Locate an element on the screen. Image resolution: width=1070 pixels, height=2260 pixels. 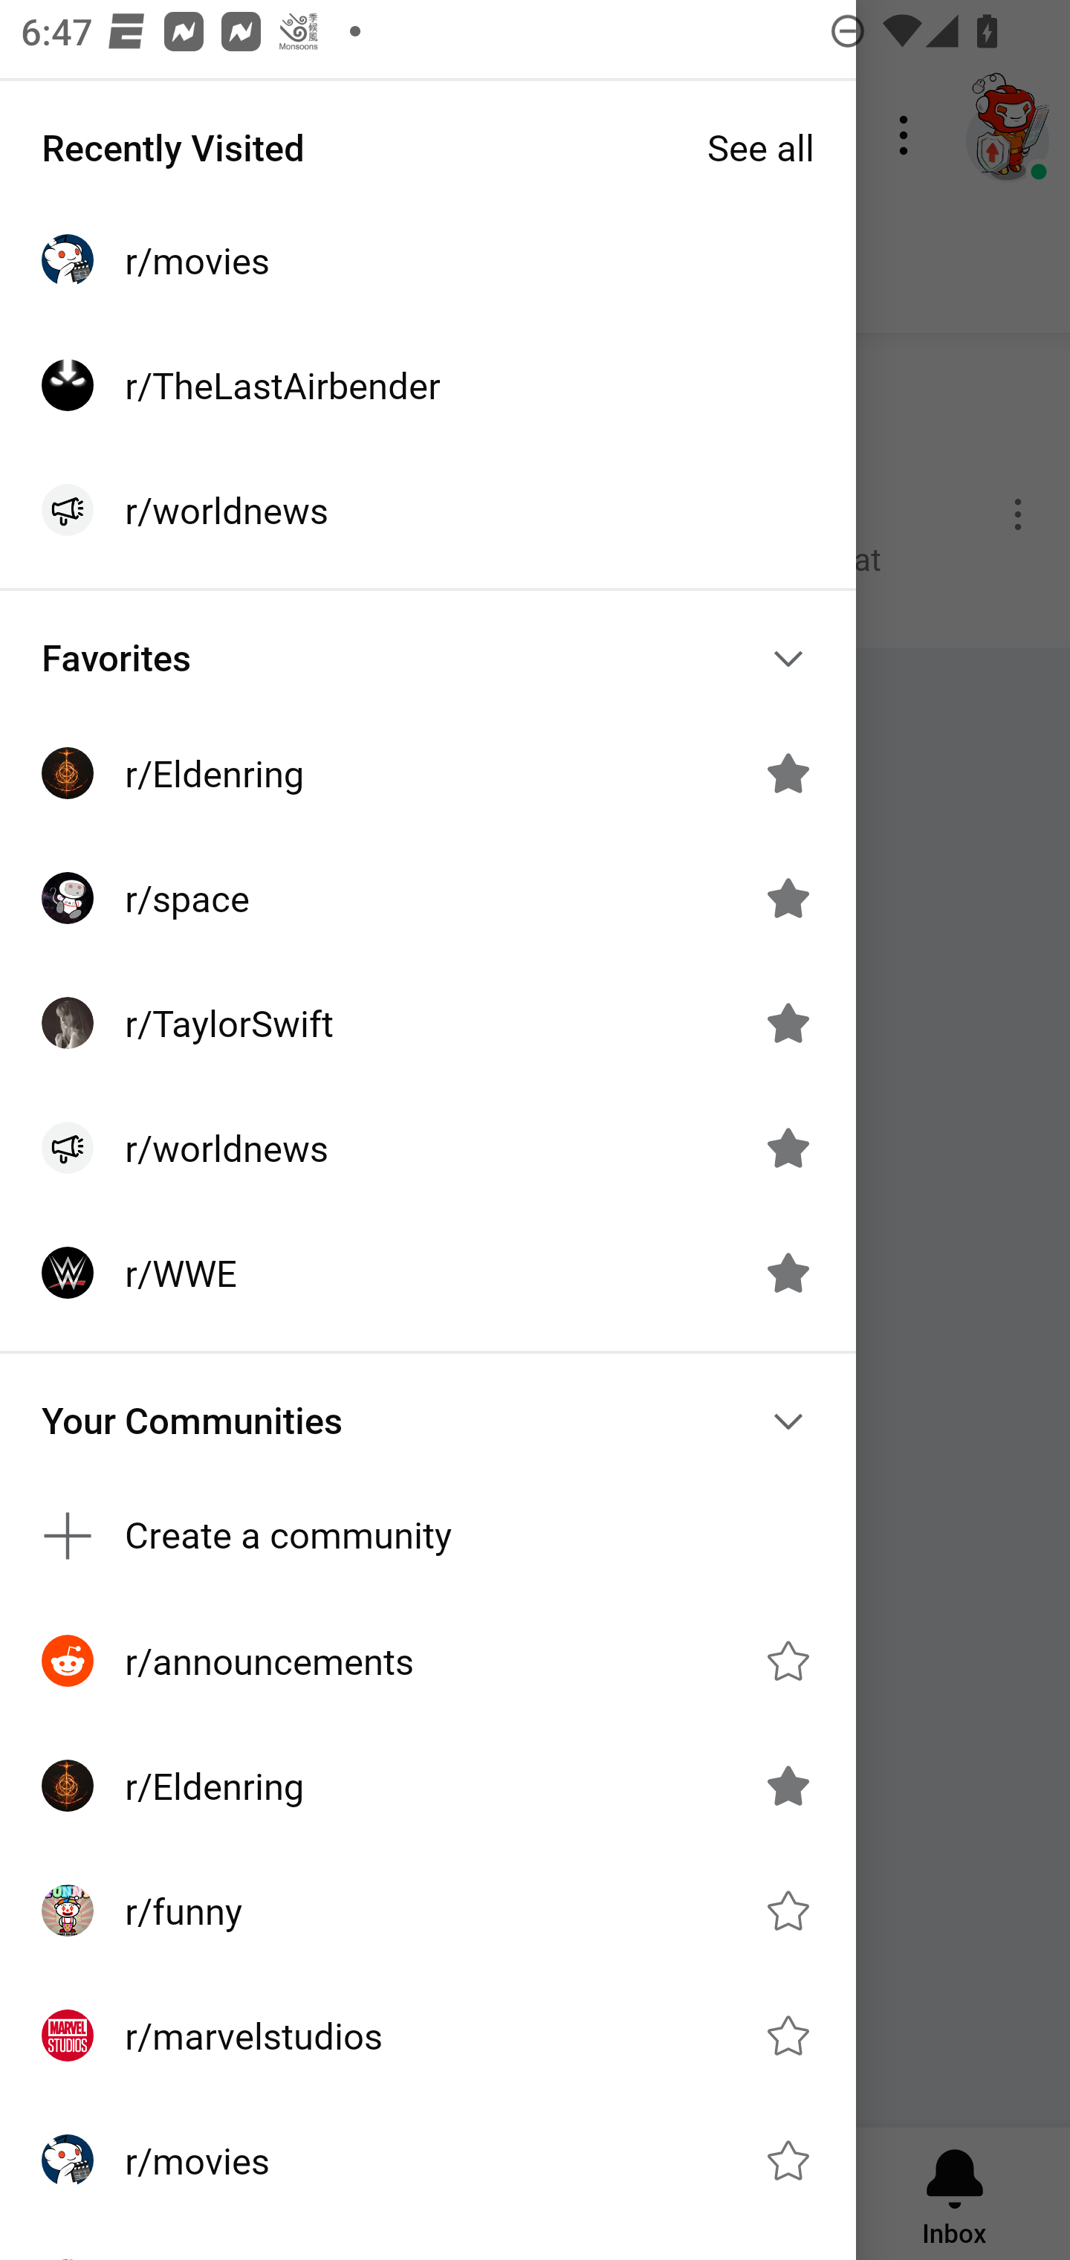
r/worldnews Unfavorite r/worldnews is located at coordinates (428, 1148).